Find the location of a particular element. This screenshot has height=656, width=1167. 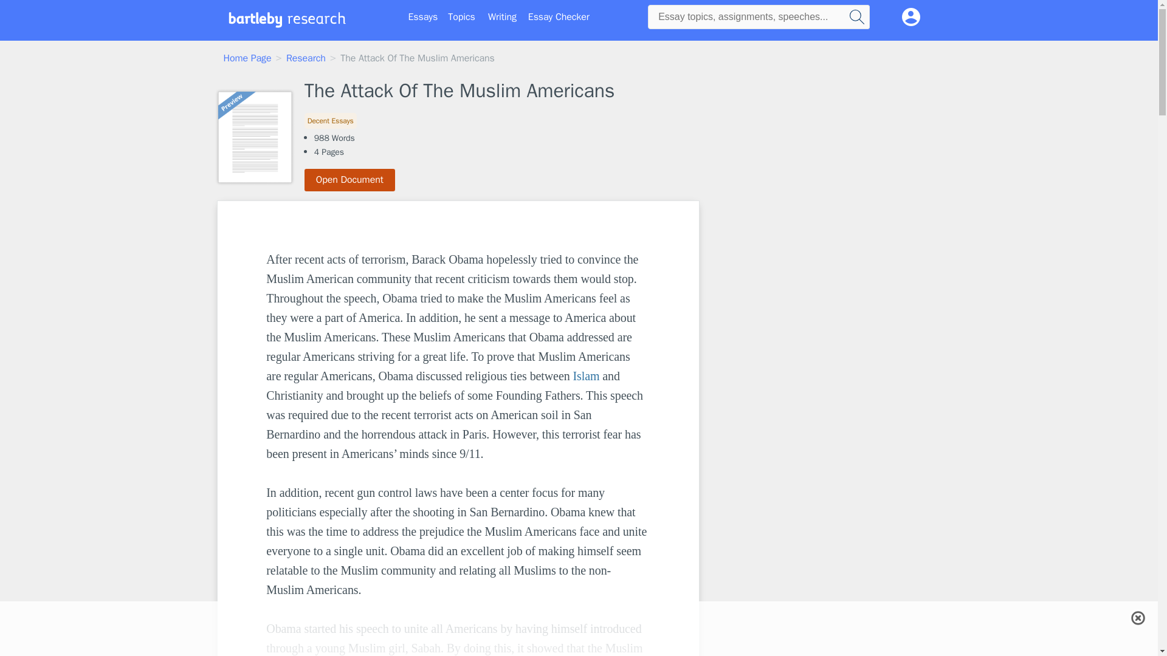

Research is located at coordinates (305, 58).